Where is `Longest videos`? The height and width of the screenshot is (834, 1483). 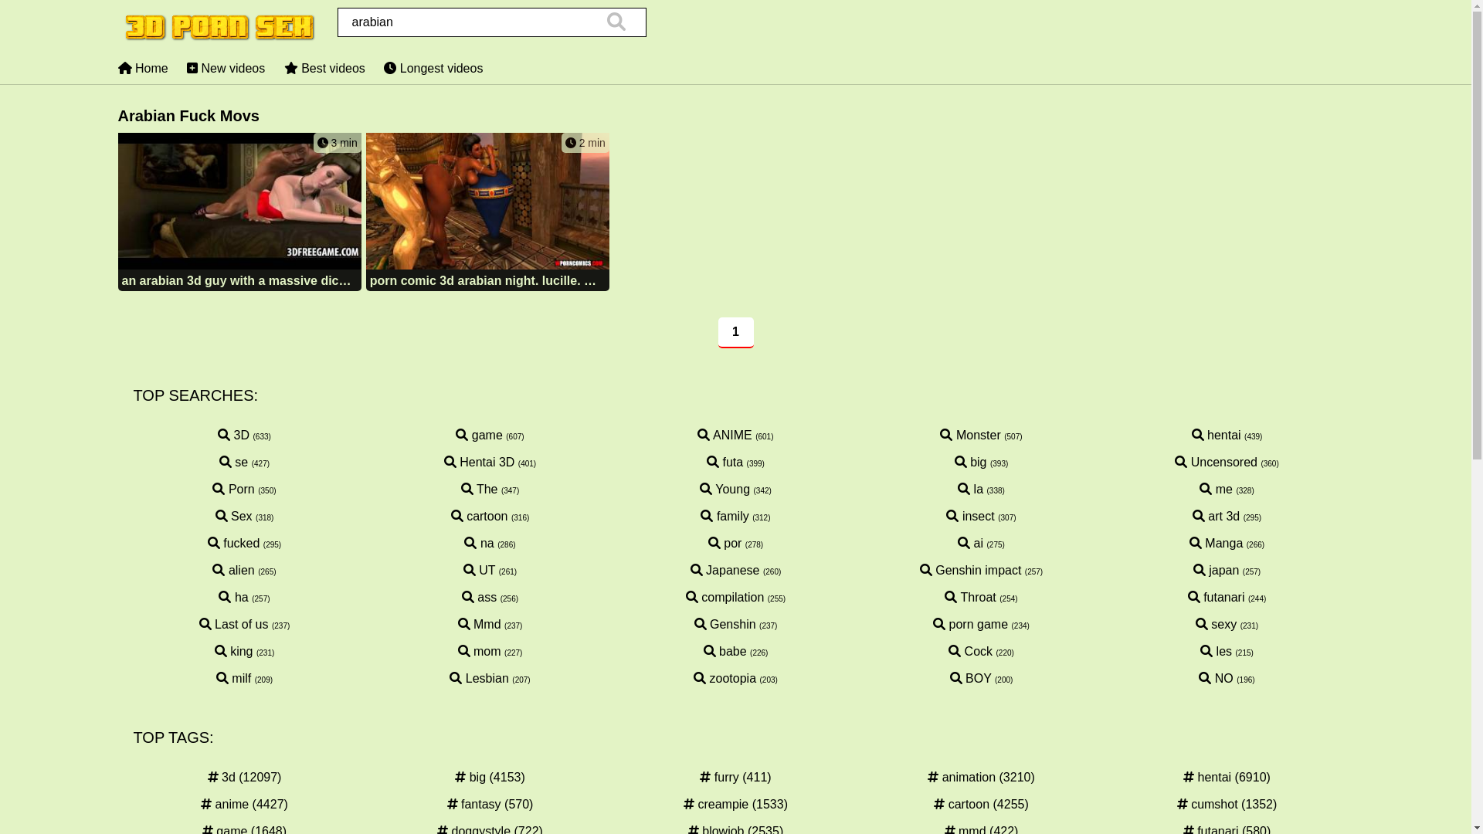 Longest videos is located at coordinates (433, 68).